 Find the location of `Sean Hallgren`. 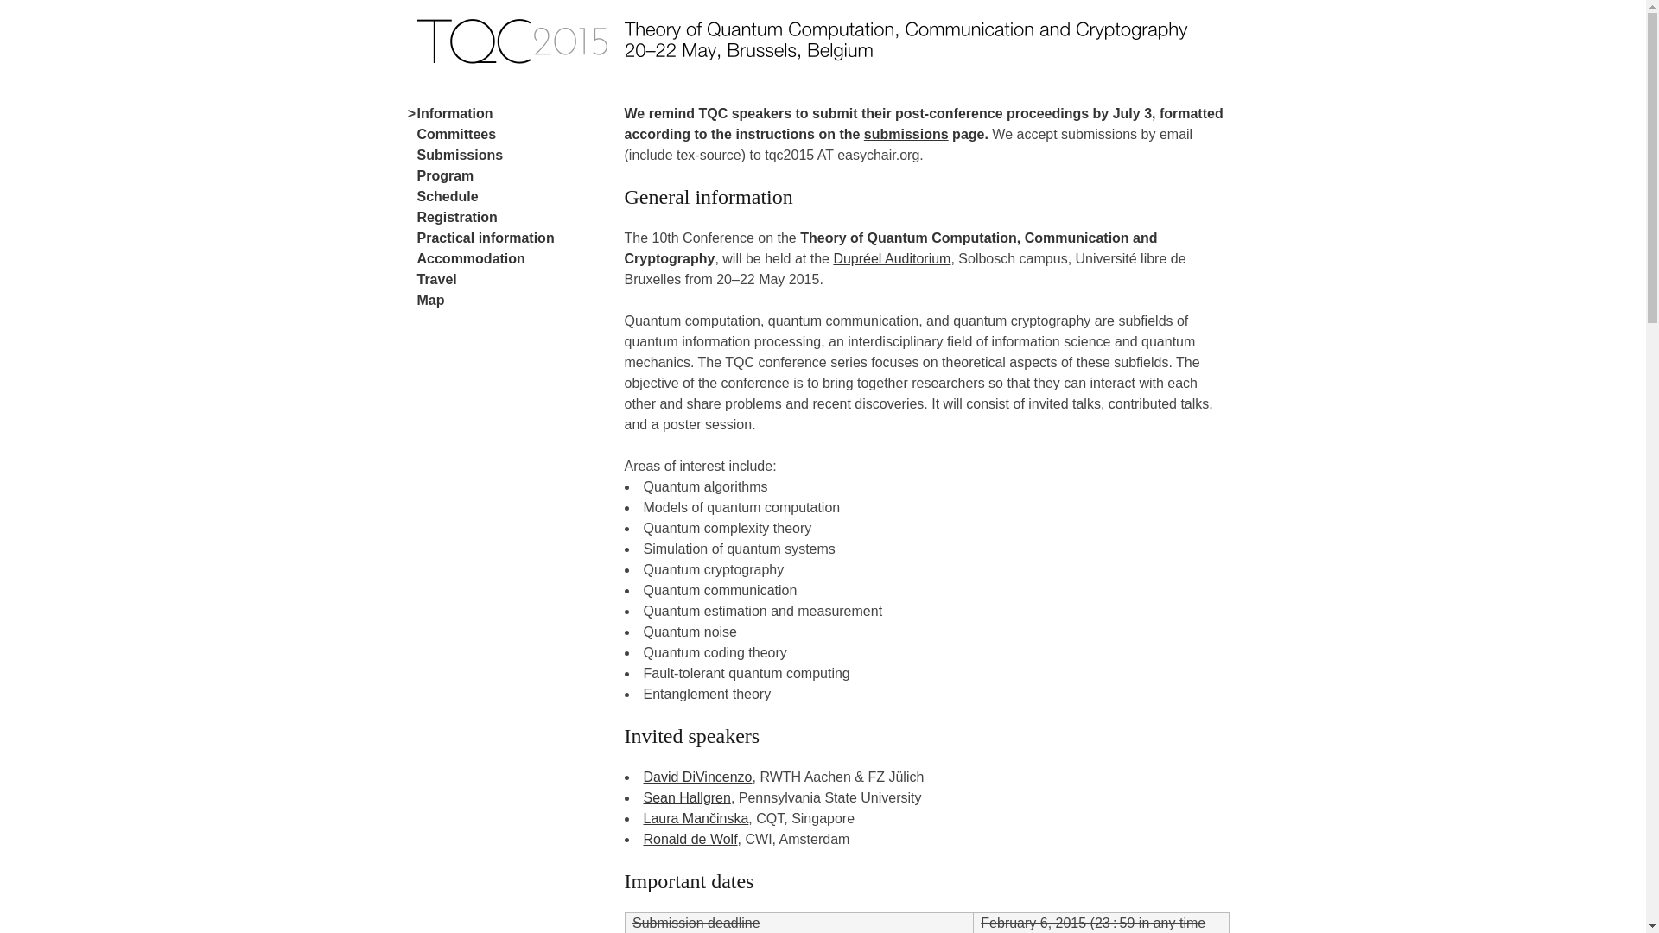

Sean Hallgren is located at coordinates (686, 798).